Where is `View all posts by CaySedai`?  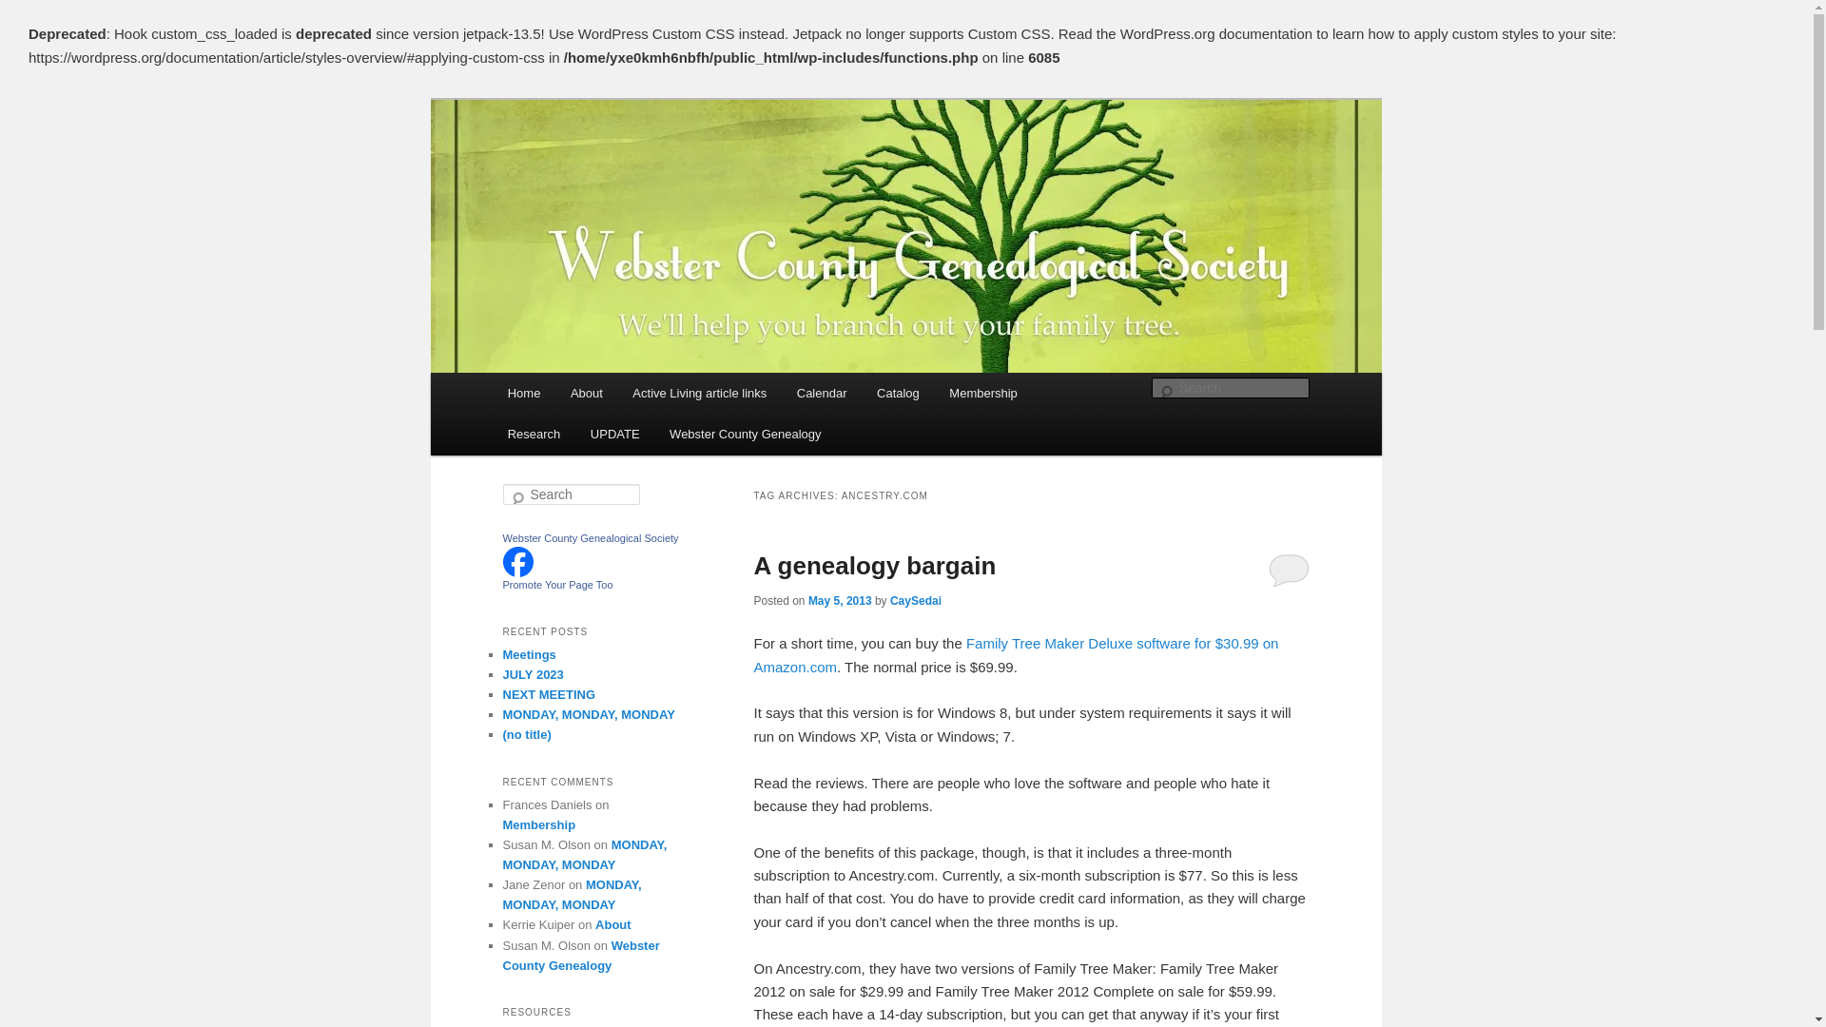
View all posts by CaySedai is located at coordinates (916, 601).